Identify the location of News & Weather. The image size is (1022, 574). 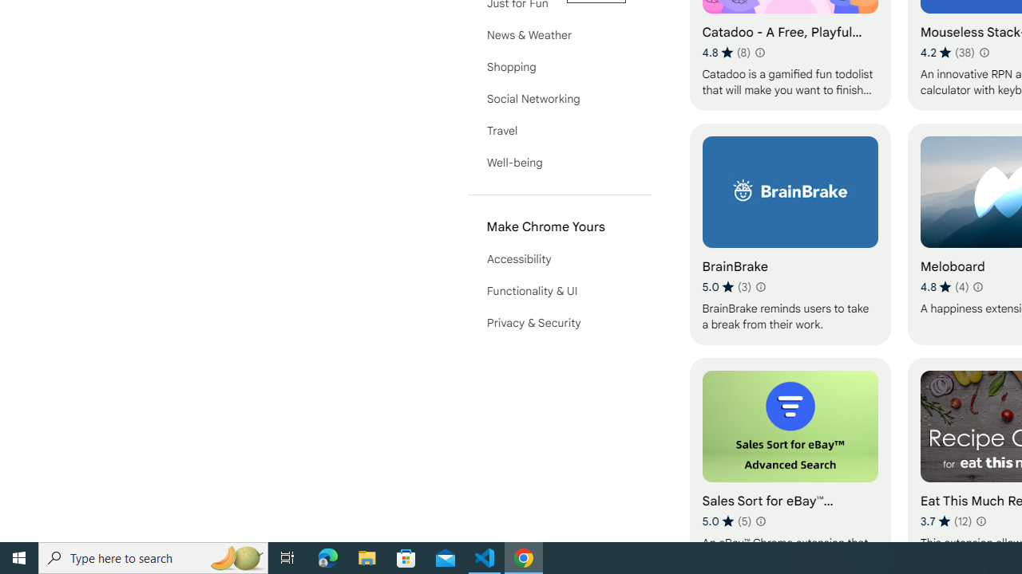
(559, 35).